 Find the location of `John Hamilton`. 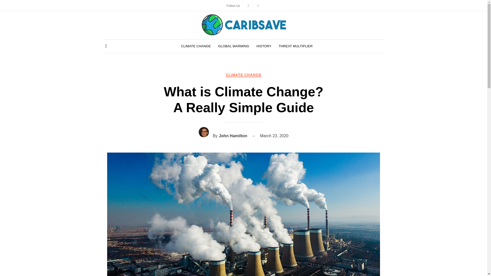

John Hamilton is located at coordinates (233, 135).